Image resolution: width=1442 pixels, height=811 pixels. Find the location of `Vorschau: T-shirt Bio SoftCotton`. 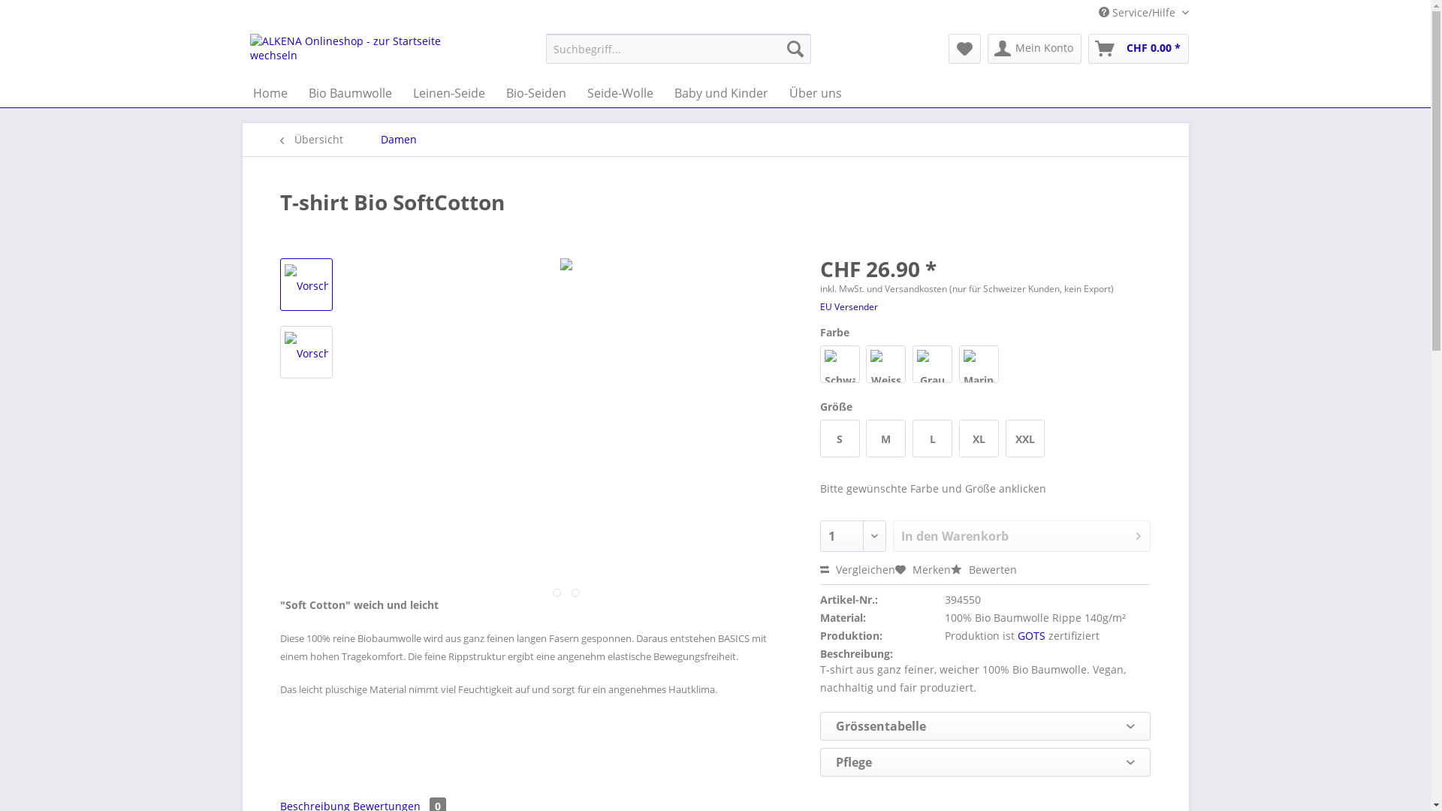

Vorschau: T-shirt Bio SoftCotton is located at coordinates (306, 352).